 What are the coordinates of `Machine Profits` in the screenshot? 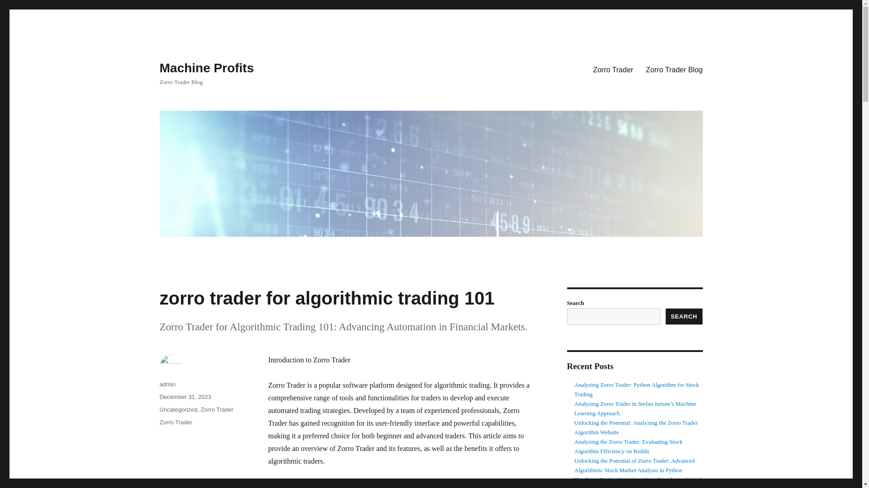 It's located at (206, 68).